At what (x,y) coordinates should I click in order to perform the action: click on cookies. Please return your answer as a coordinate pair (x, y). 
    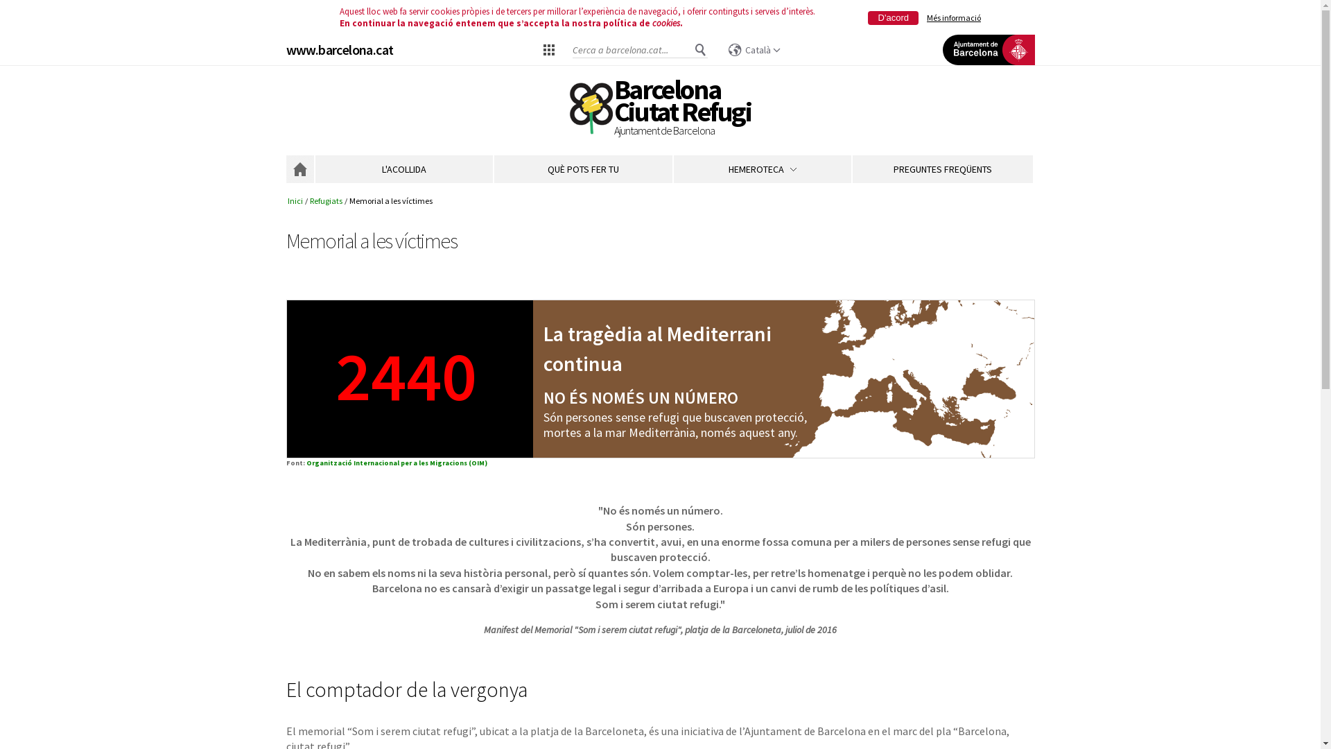
    Looking at the image, I should click on (666, 24).